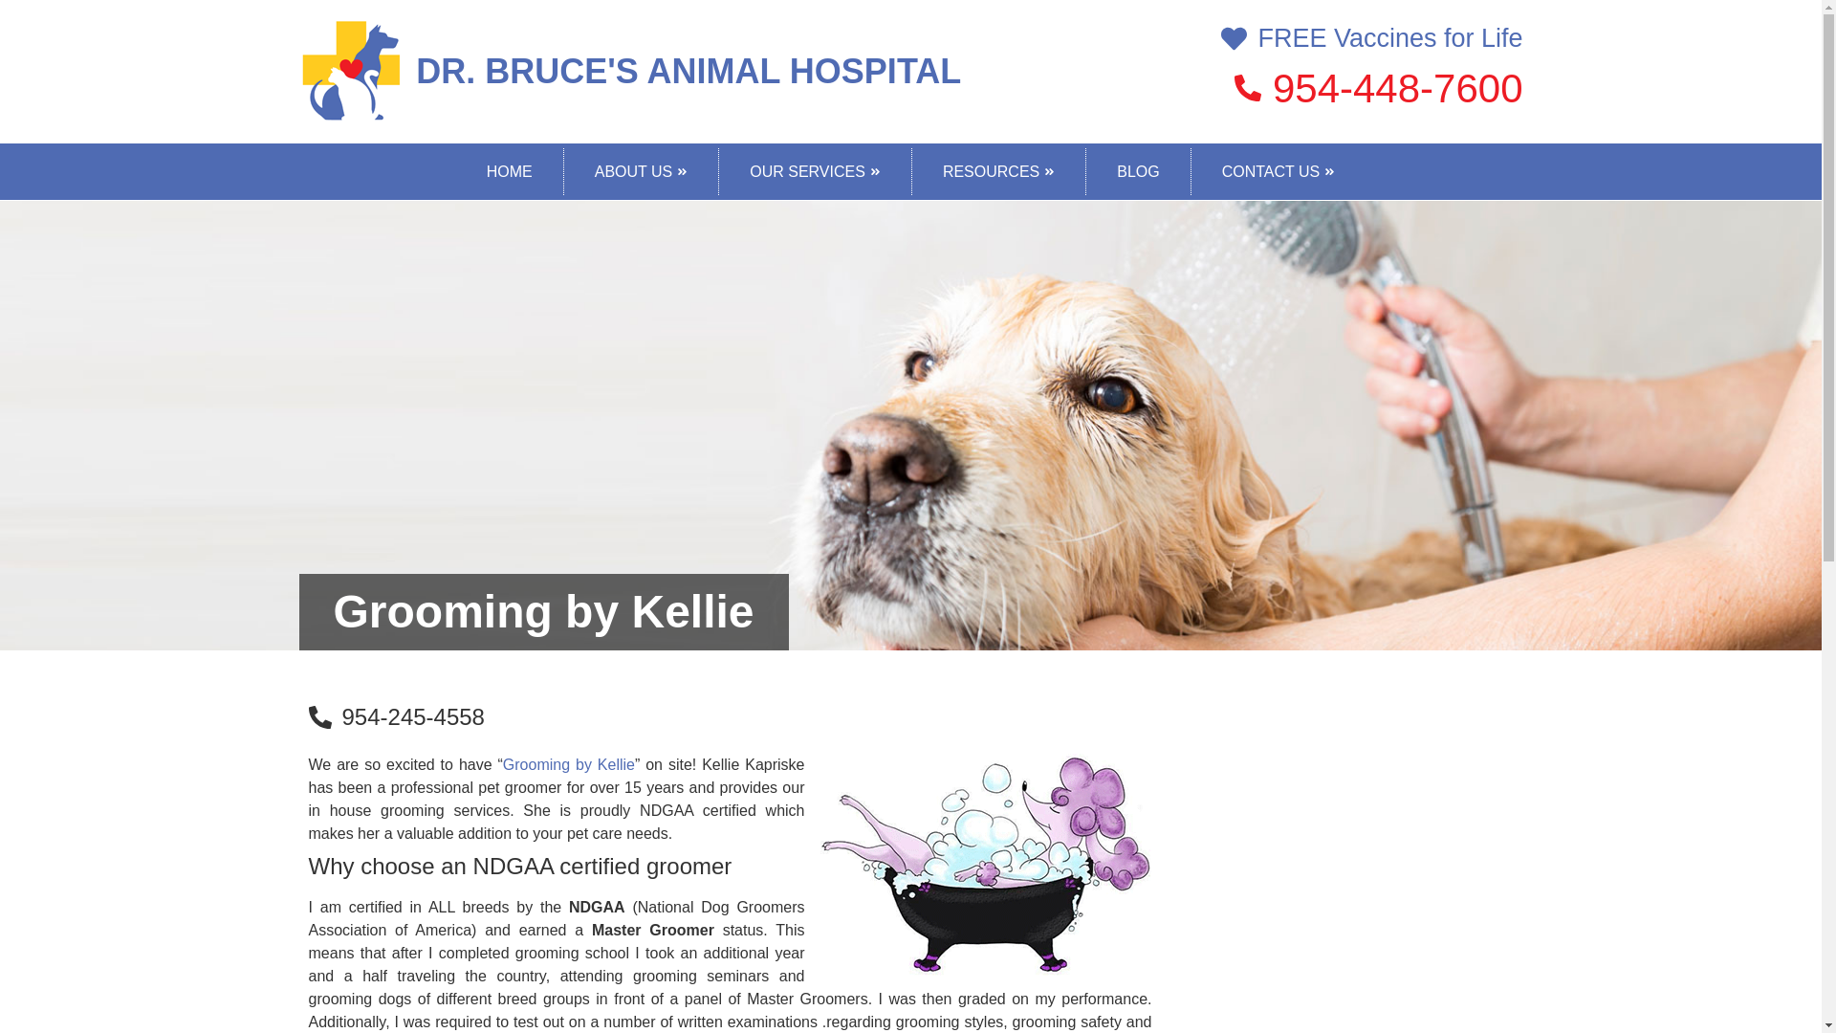 This screenshot has height=1033, width=1836. Describe the element at coordinates (815, 172) in the screenshot. I see `OUR SERVICES` at that location.